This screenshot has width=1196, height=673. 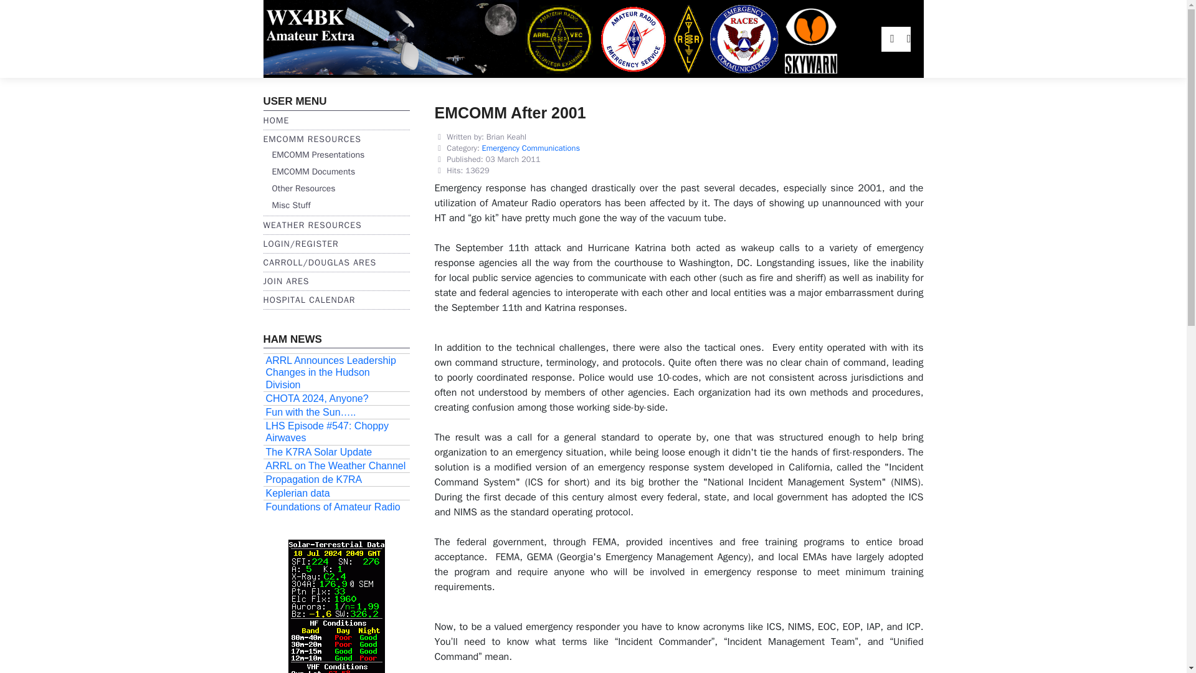 What do you see at coordinates (336, 493) in the screenshot?
I see `Keplerian data` at bounding box center [336, 493].